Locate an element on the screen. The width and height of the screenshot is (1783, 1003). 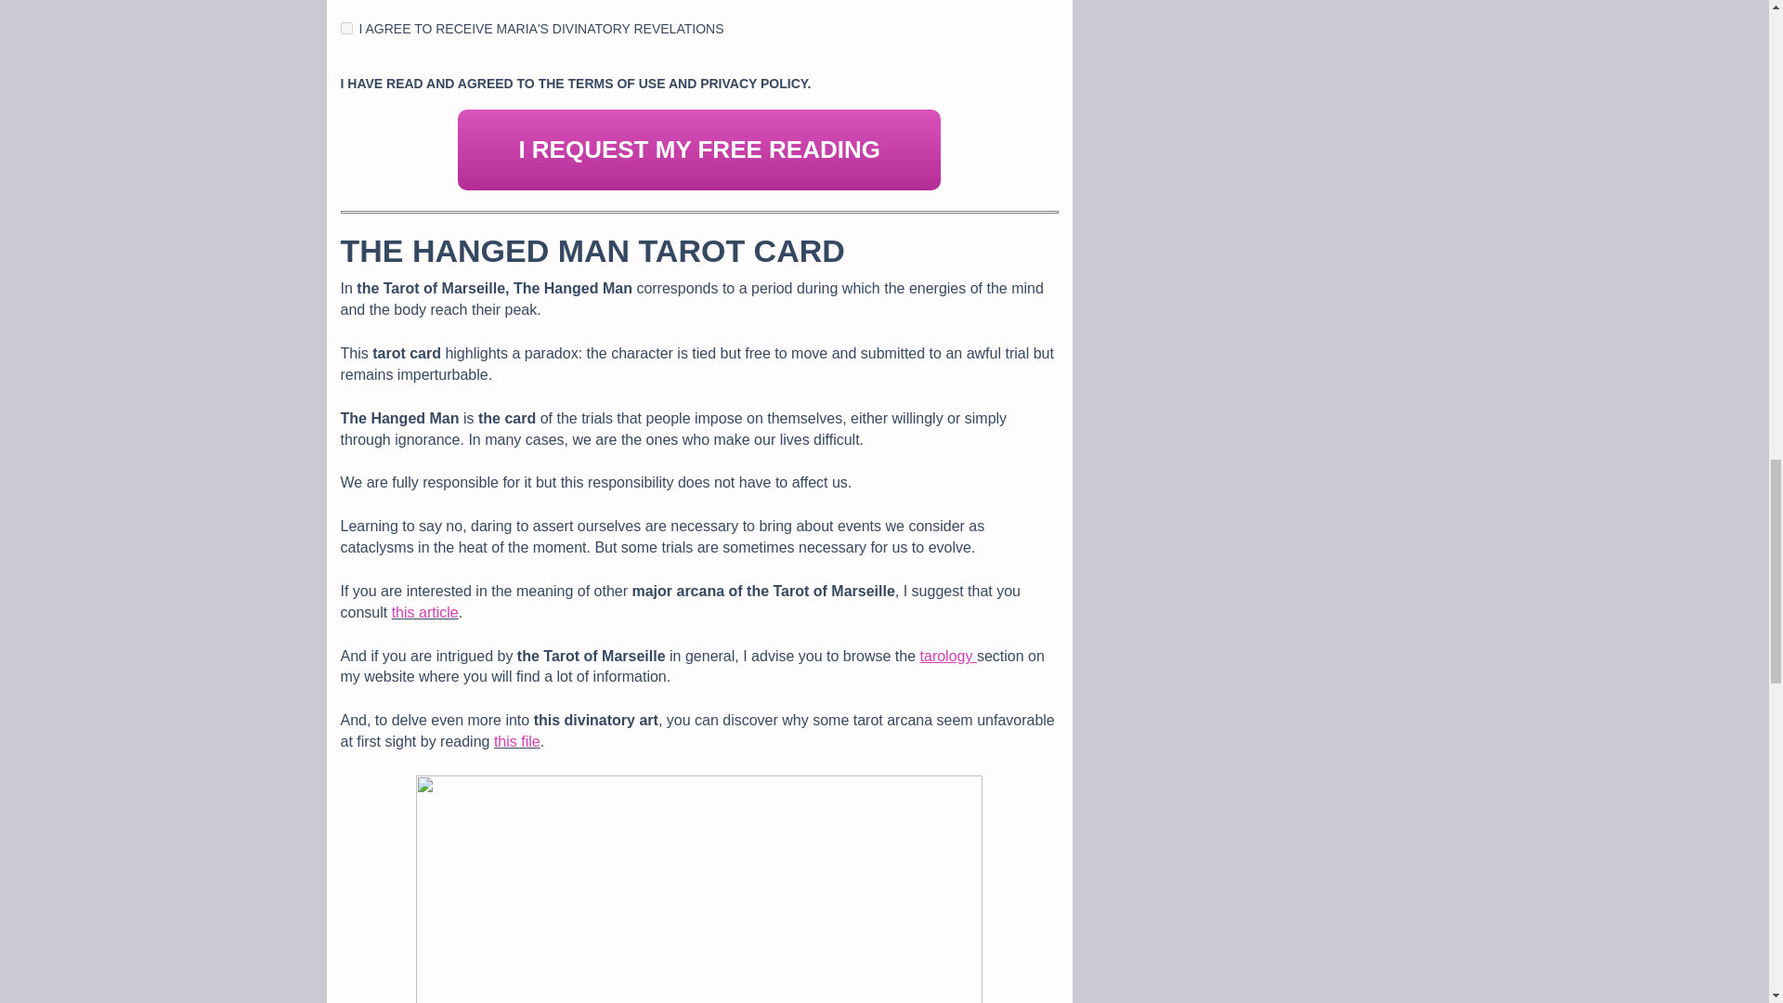
TERMS OF USE is located at coordinates (617, 84).